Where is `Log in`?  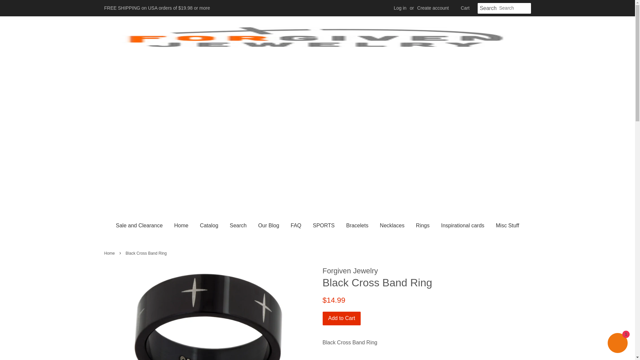
Log in is located at coordinates (400, 8).